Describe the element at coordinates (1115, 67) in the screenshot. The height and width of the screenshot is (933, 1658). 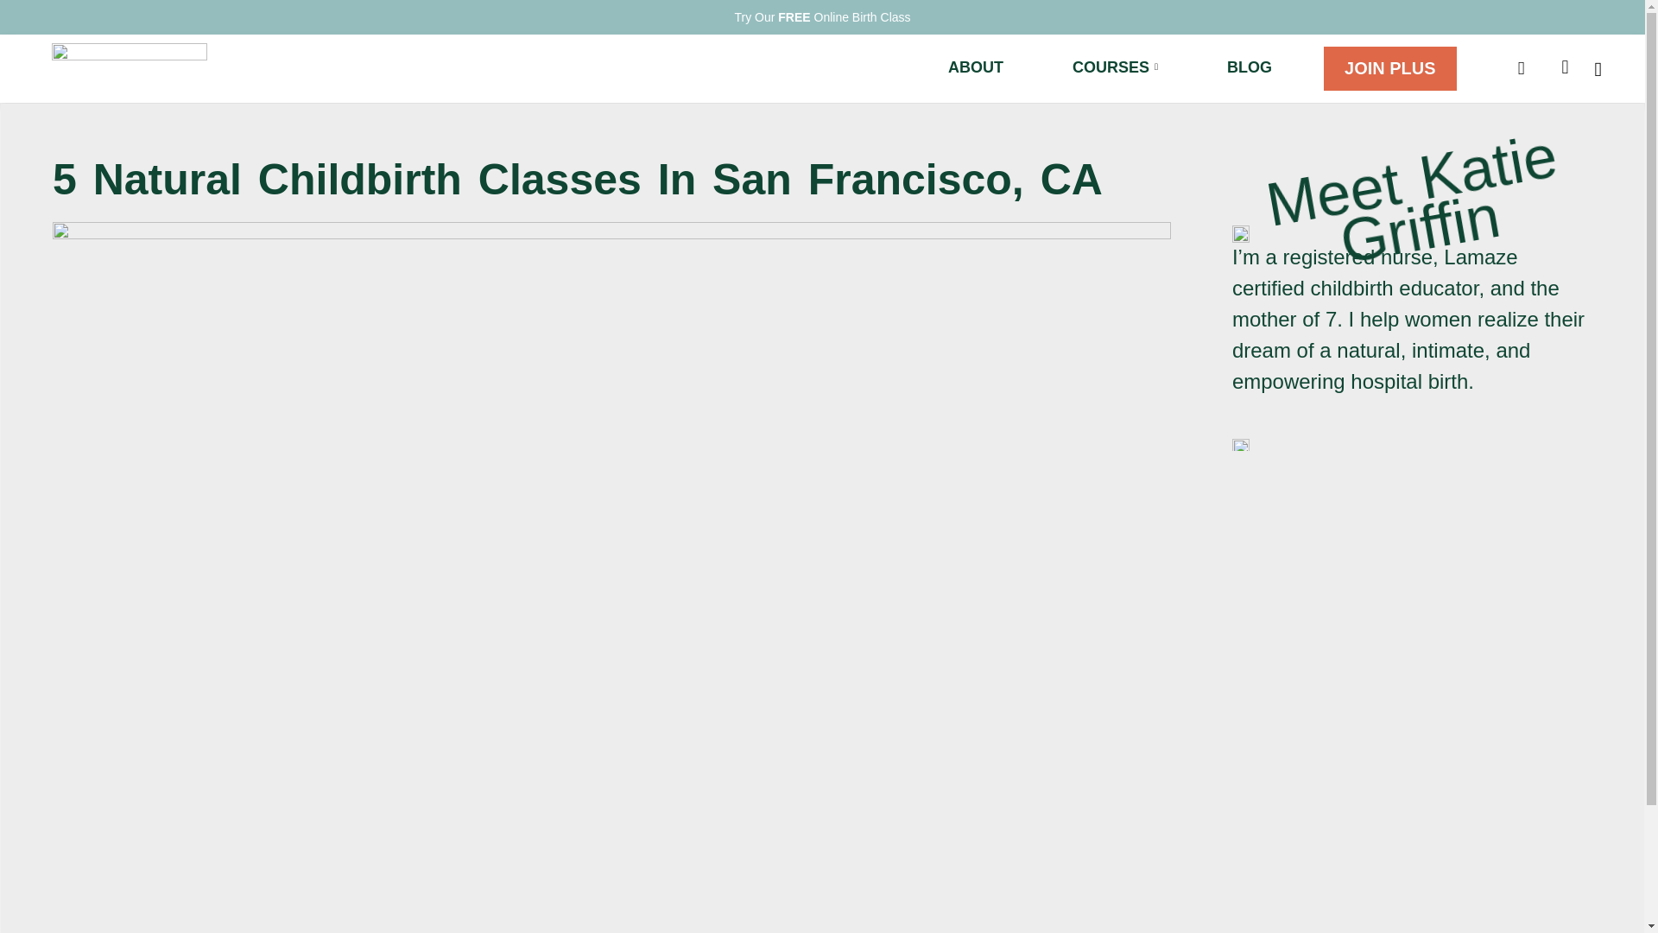
I see `COURSES` at that location.